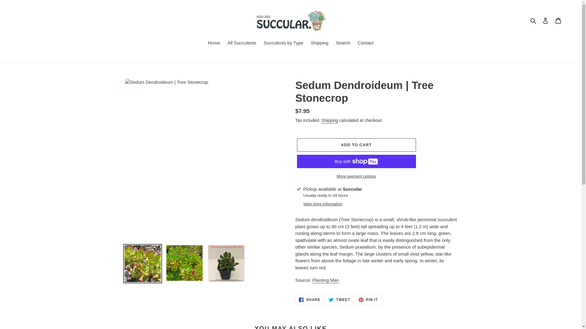 This screenshot has height=329, width=586. I want to click on Shipping, so click(320, 43).